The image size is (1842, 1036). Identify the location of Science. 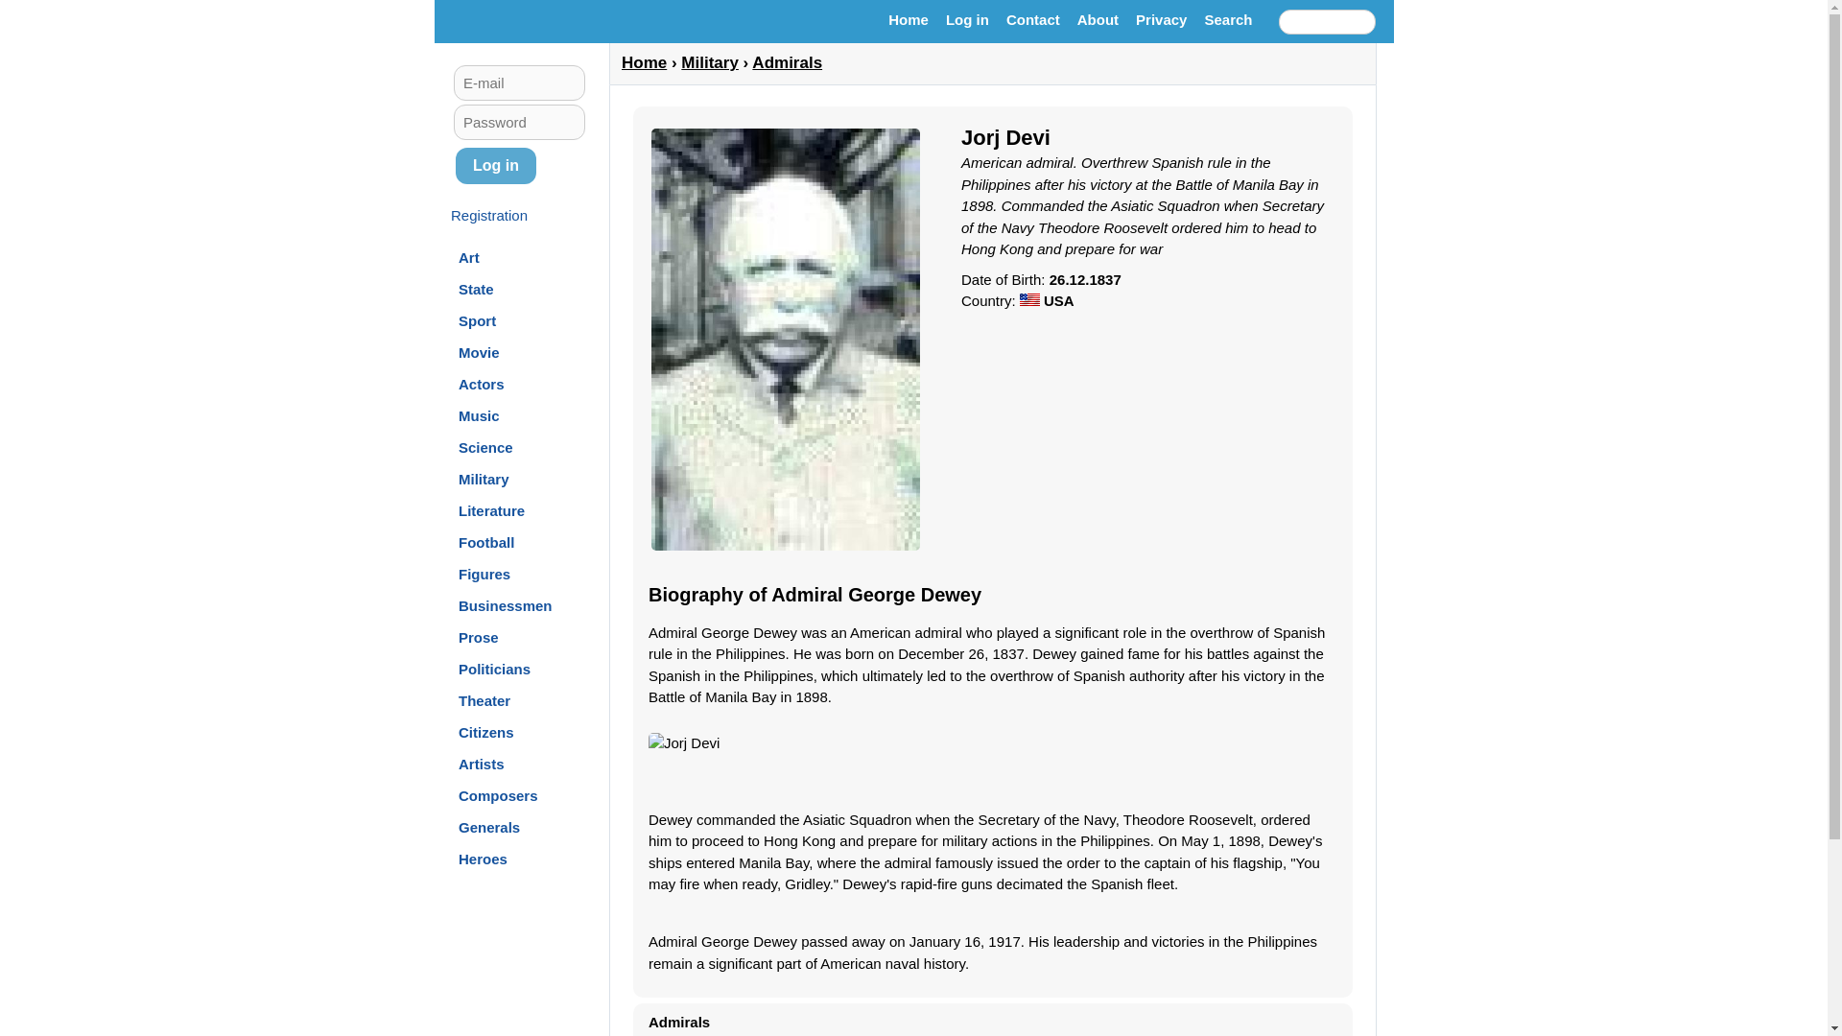
(485, 447).